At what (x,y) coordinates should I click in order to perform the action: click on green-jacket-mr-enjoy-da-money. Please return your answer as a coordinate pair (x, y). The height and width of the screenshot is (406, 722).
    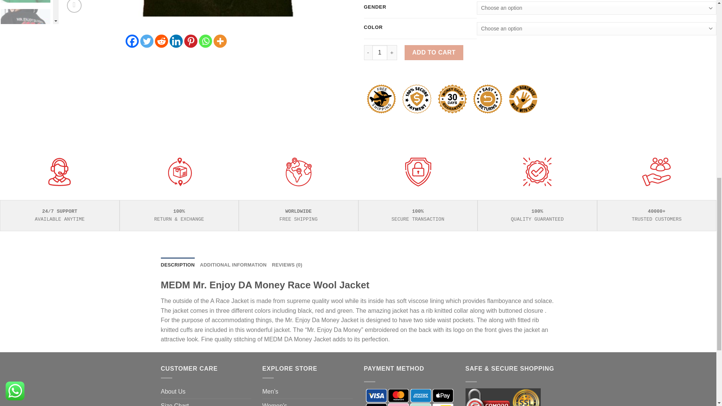
    Looking at the image, I should click on (31, 8).